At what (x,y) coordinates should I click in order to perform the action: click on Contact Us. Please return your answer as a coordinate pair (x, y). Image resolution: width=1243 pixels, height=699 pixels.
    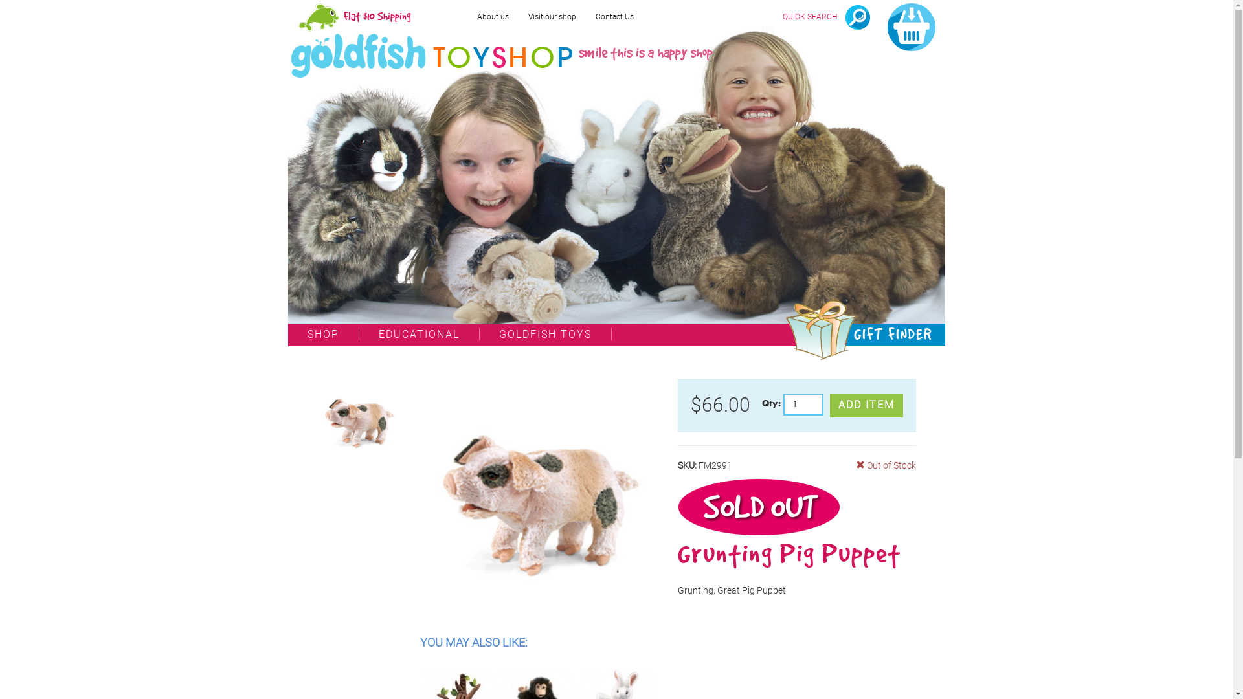
    Looking at the image, I should click on (615, 17).